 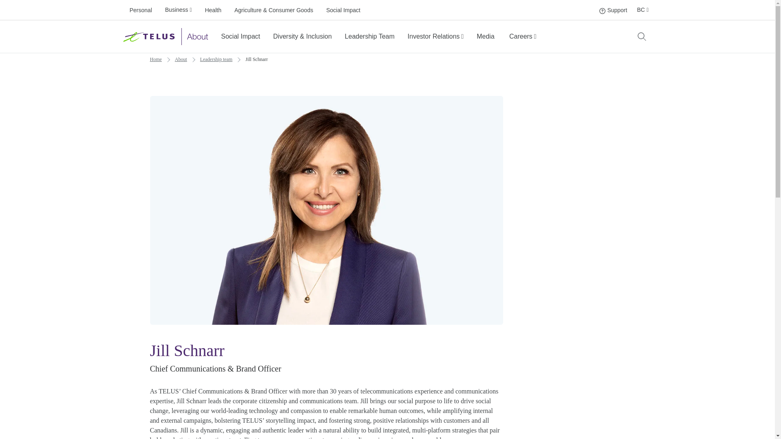 I want to click on Home, so click(x=613, y=10).